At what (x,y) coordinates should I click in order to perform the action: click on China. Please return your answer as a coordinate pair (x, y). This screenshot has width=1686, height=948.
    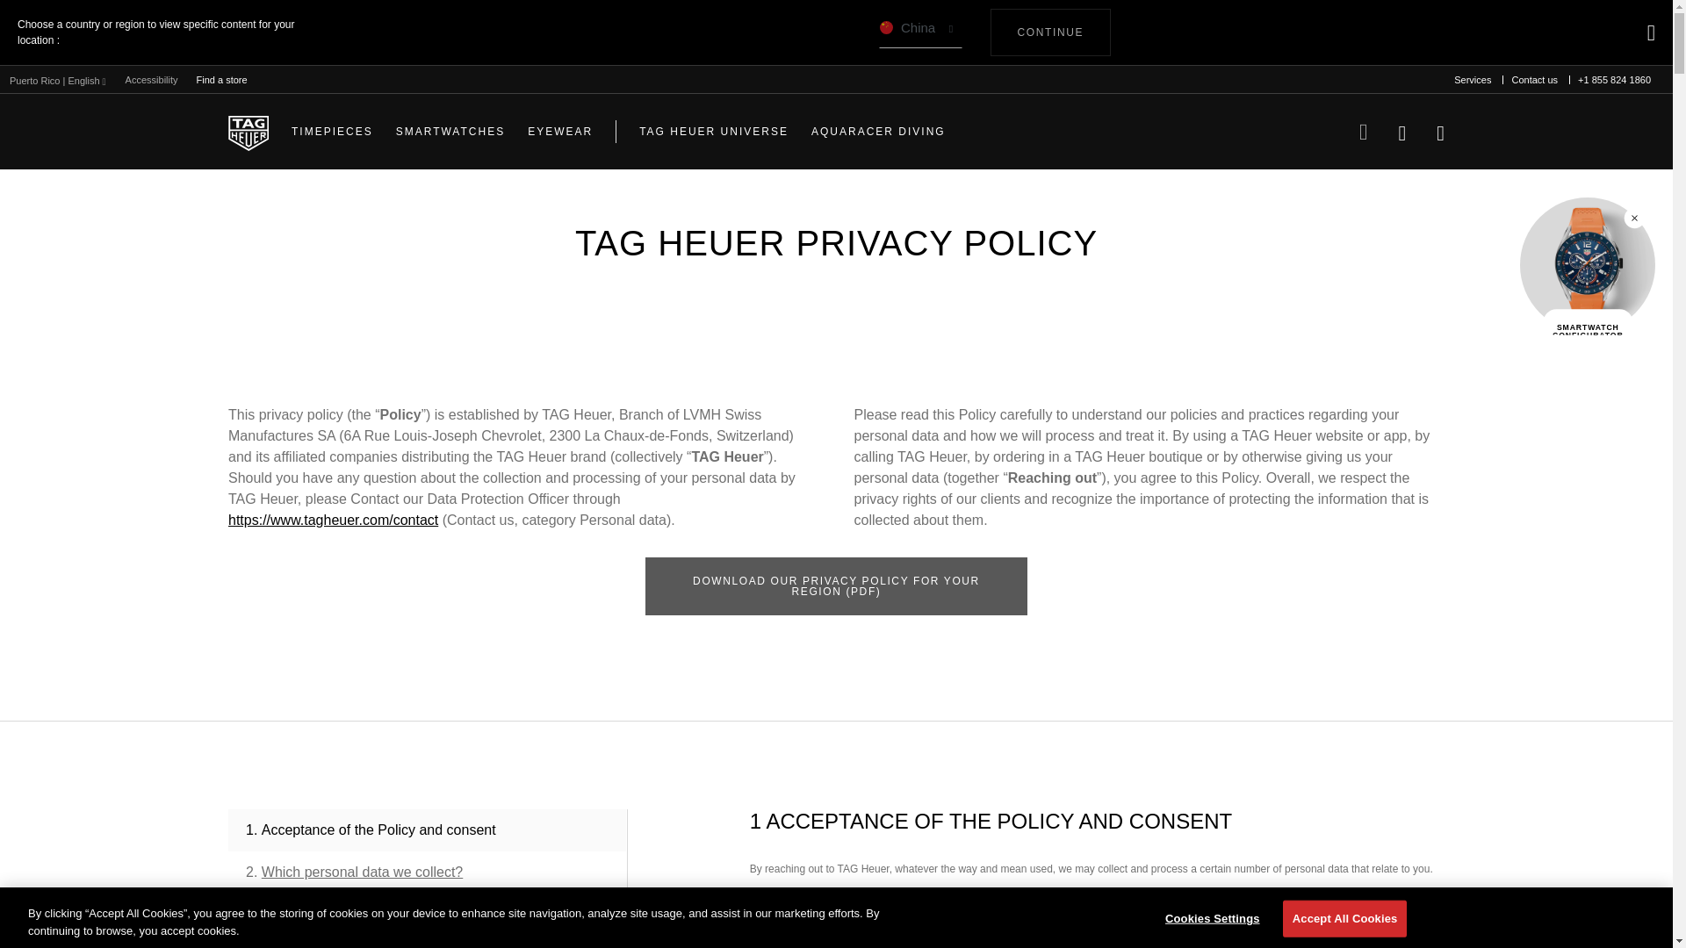
    Looking at the image, I should click on (920, 32).